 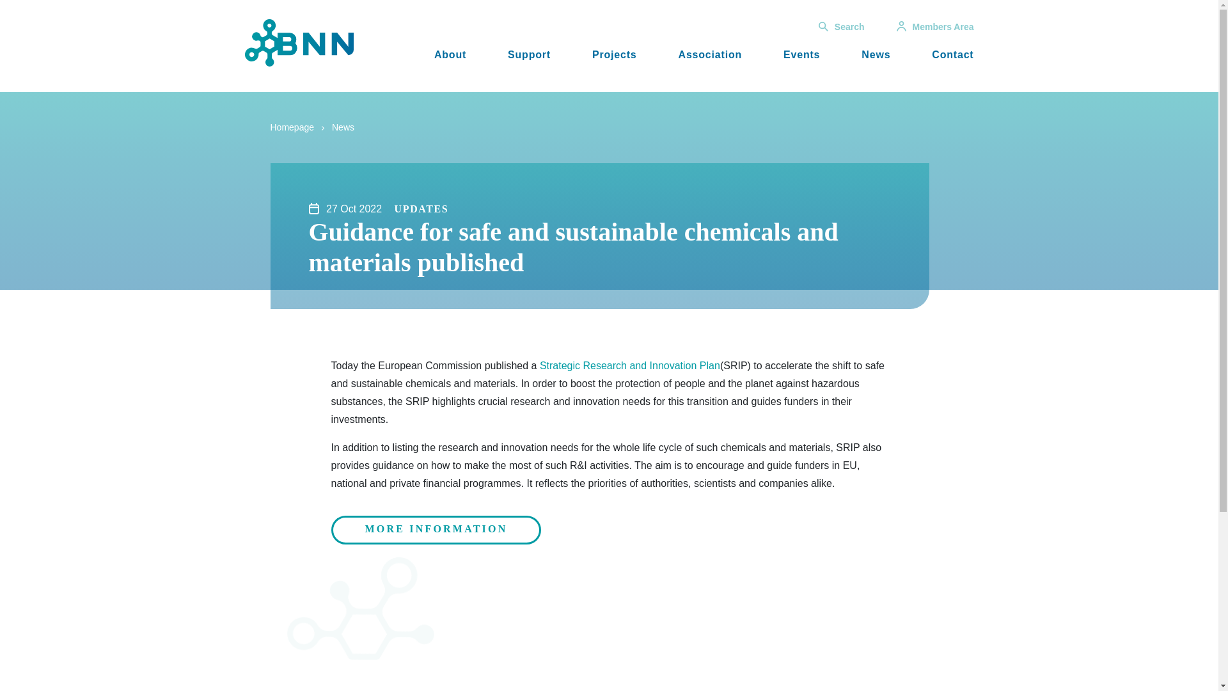 What do you see at coordinates (614, 54) in the screenshot?
I see `Projects` at bounding box center [614, 54].